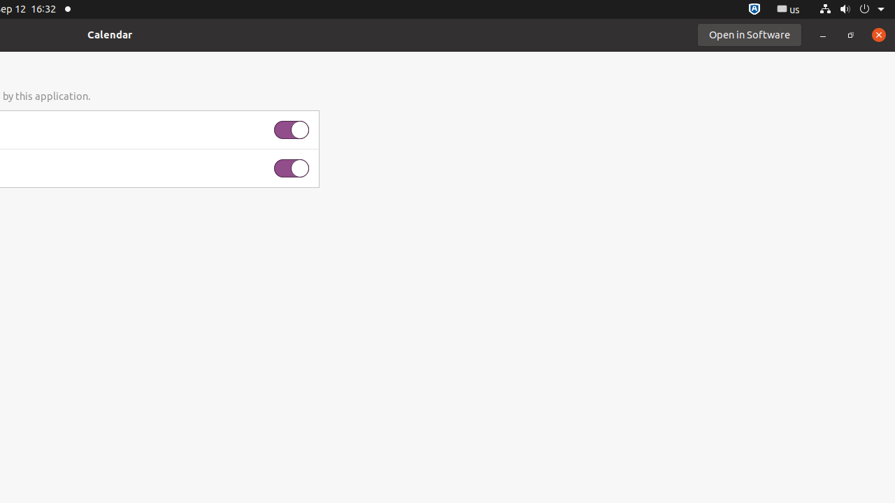 Image resolution: width=895 pixels, height=503 pixels. Describe the element at coordinates (110, 35) in the screenshot. I see `Calendar` at that location.